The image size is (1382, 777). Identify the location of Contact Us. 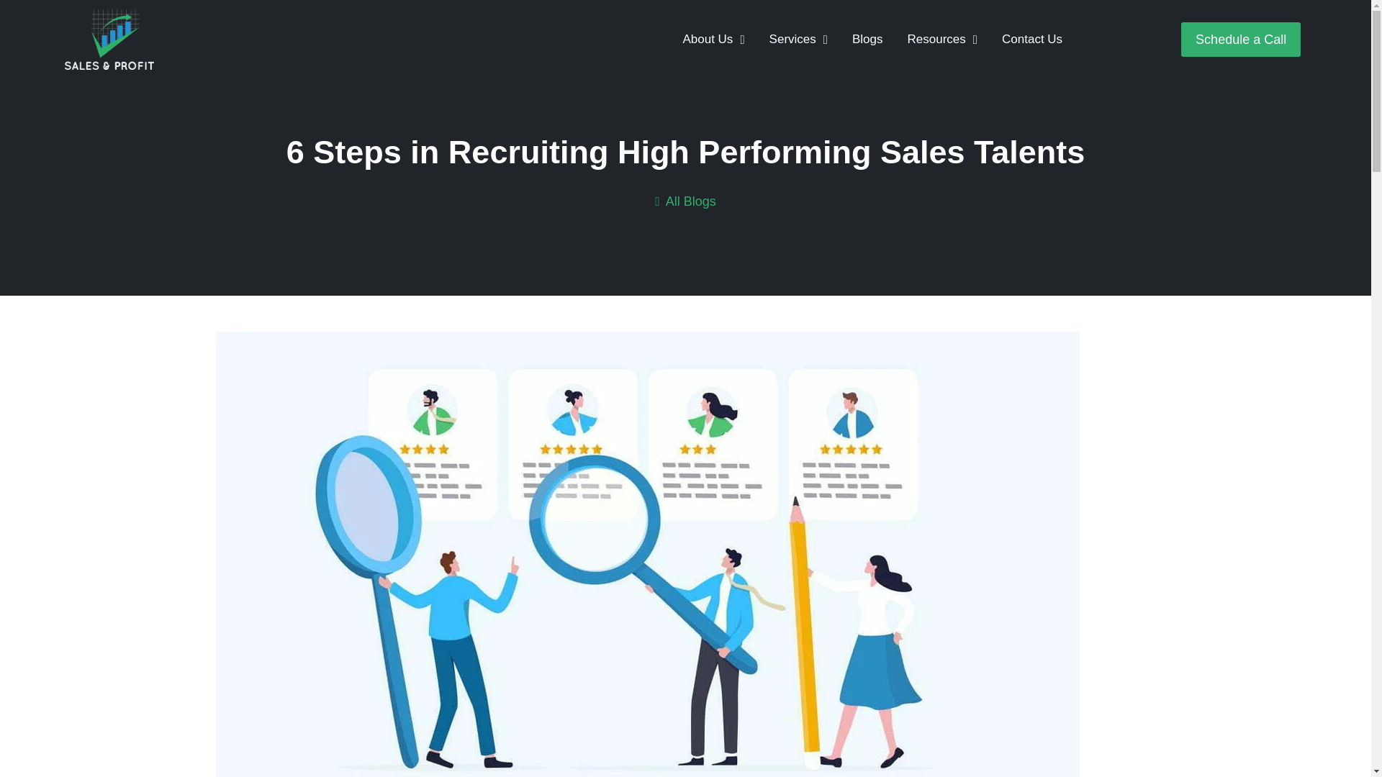
(1032, 39).